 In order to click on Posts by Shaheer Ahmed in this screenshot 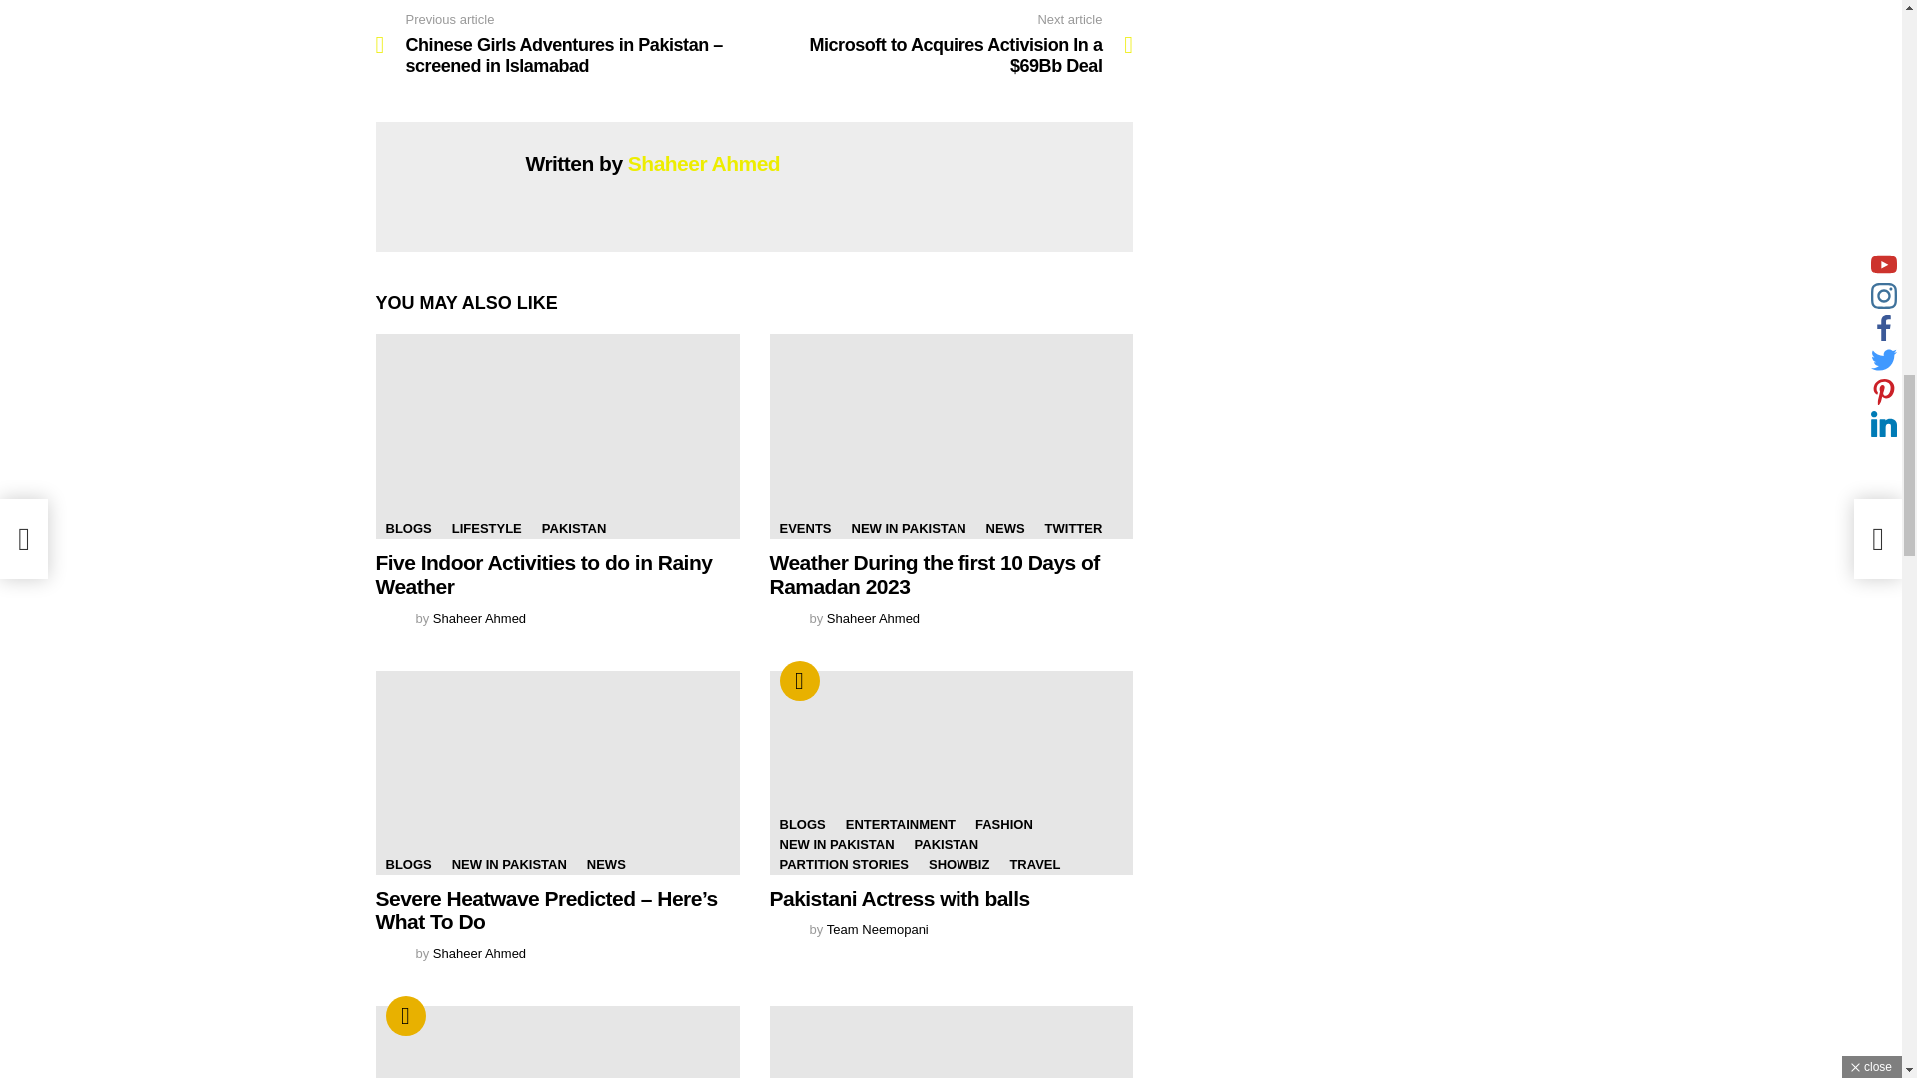, I will do `click(479, 954)`.